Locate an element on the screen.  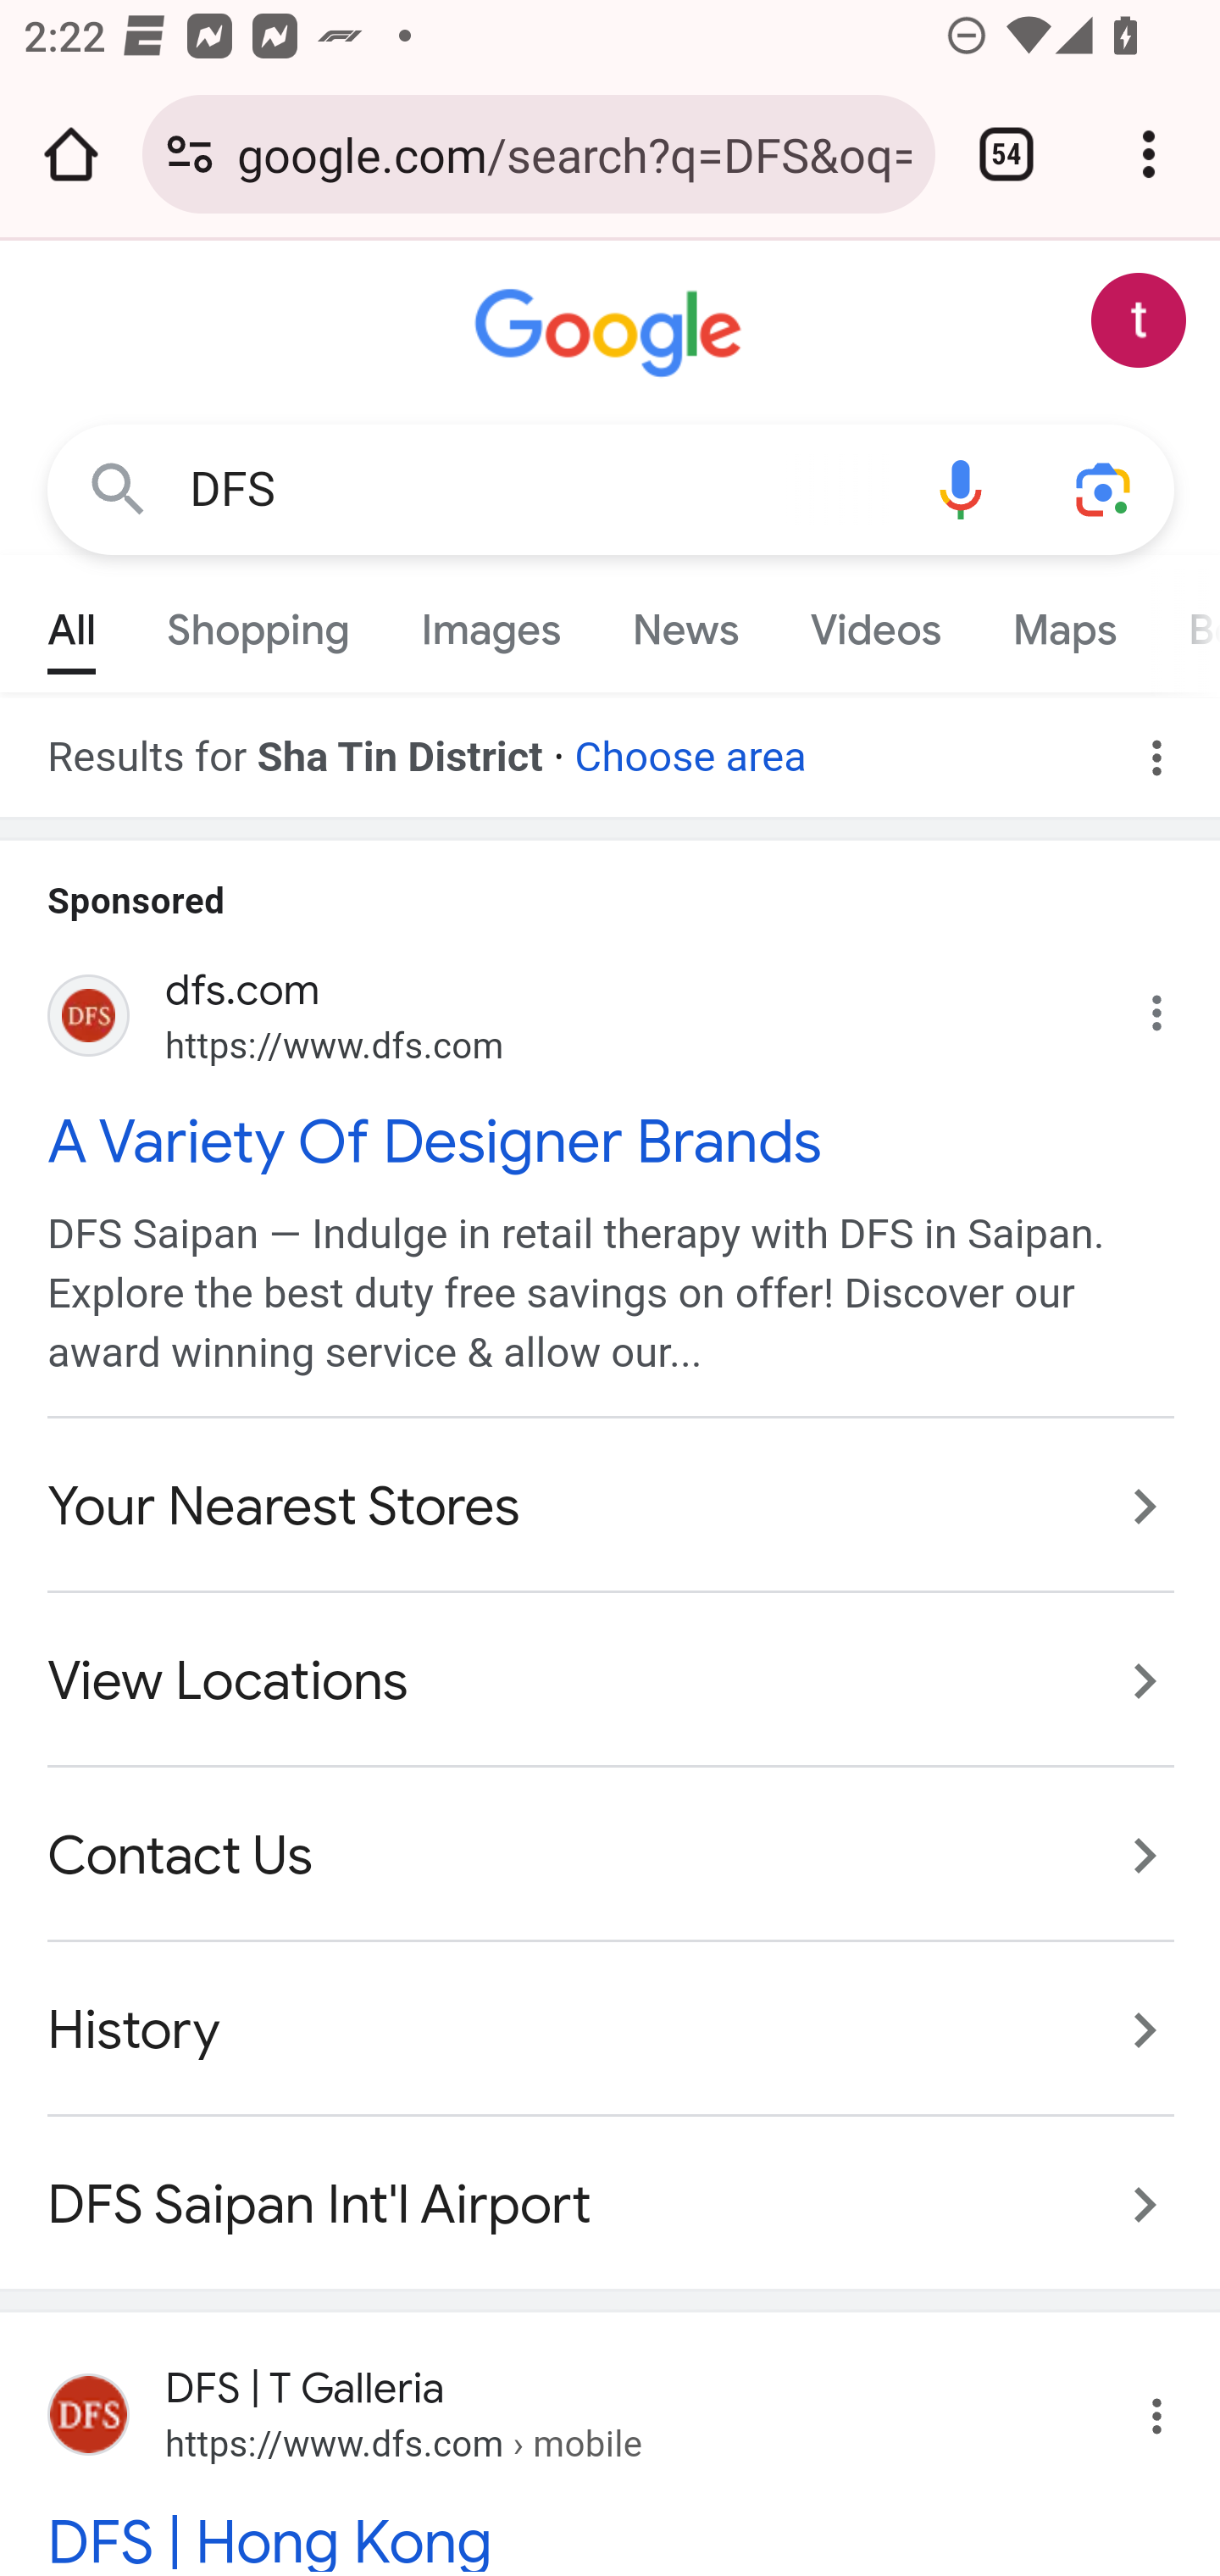
Switch or close tabs is located at coordinates (1006, 154).